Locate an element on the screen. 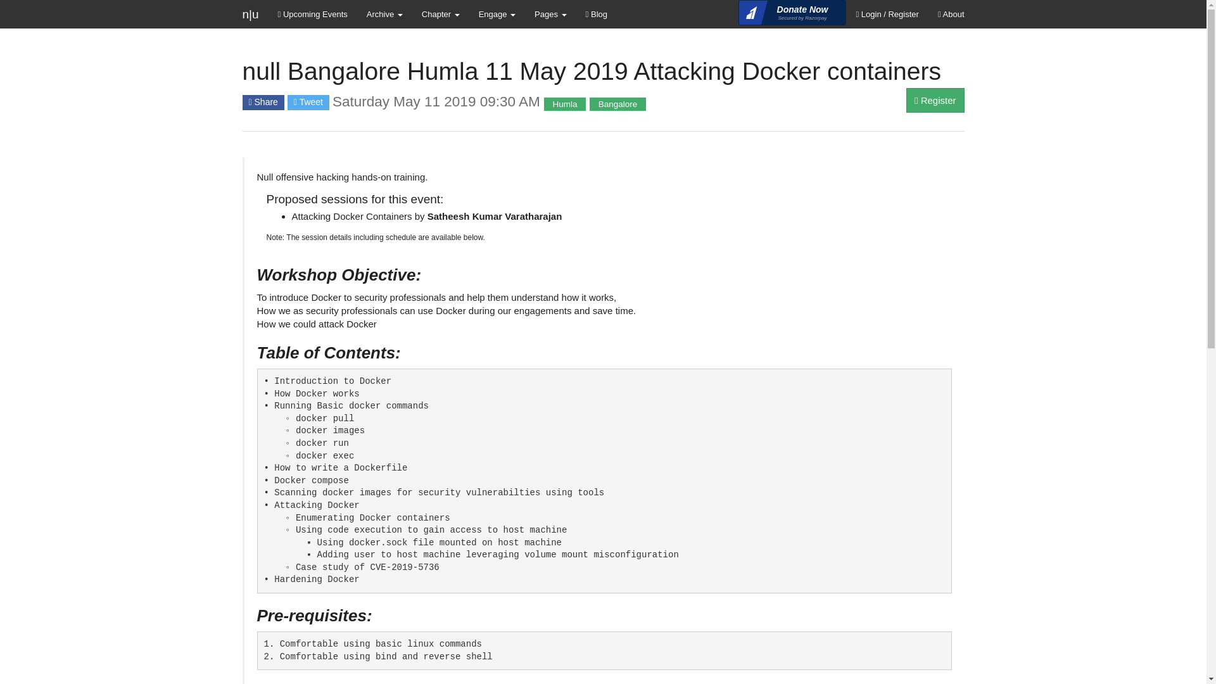 The width and height of the screenshot is (1216, 684). Blog is located at coordinates (597, 14).